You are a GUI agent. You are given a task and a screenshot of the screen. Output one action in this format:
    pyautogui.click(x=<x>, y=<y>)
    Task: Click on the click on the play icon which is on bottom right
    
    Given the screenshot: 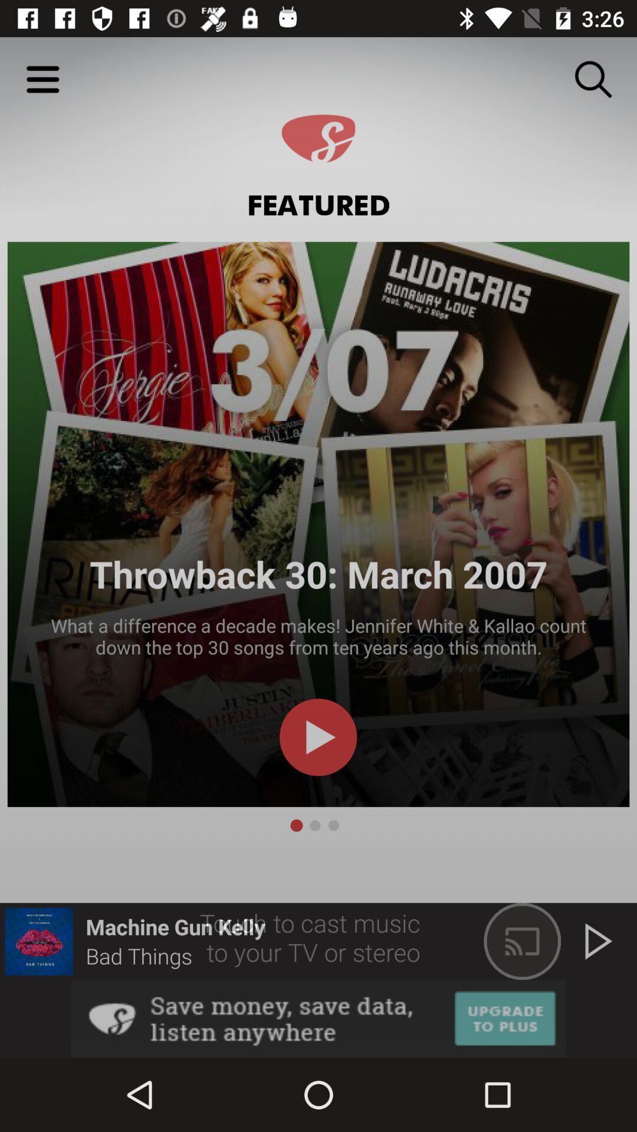 What is the action you would take?
    pyautogui.click(x=598, y=942)
    